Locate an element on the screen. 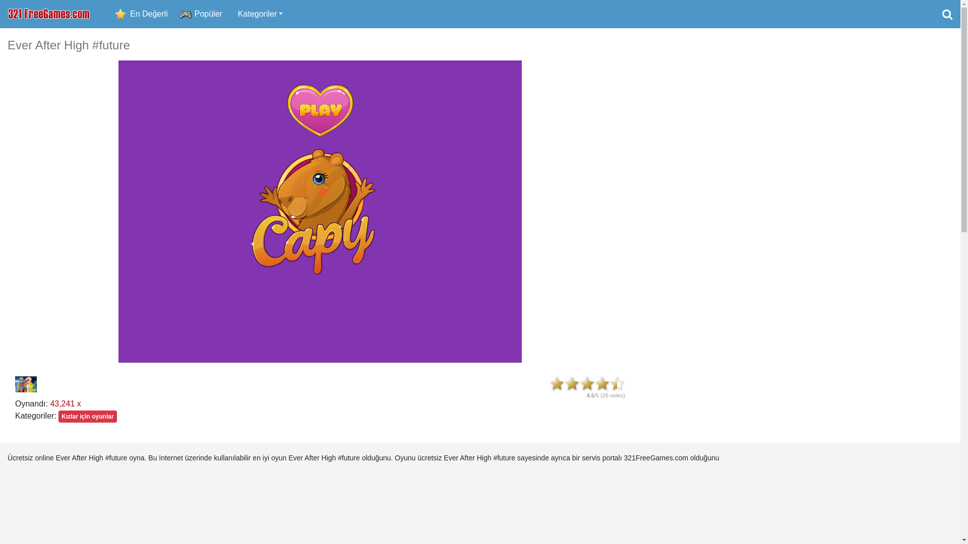 Image resolution: width=968 pixels, height=544 pixels. Kategoriler is located at coordinates (260, 14).